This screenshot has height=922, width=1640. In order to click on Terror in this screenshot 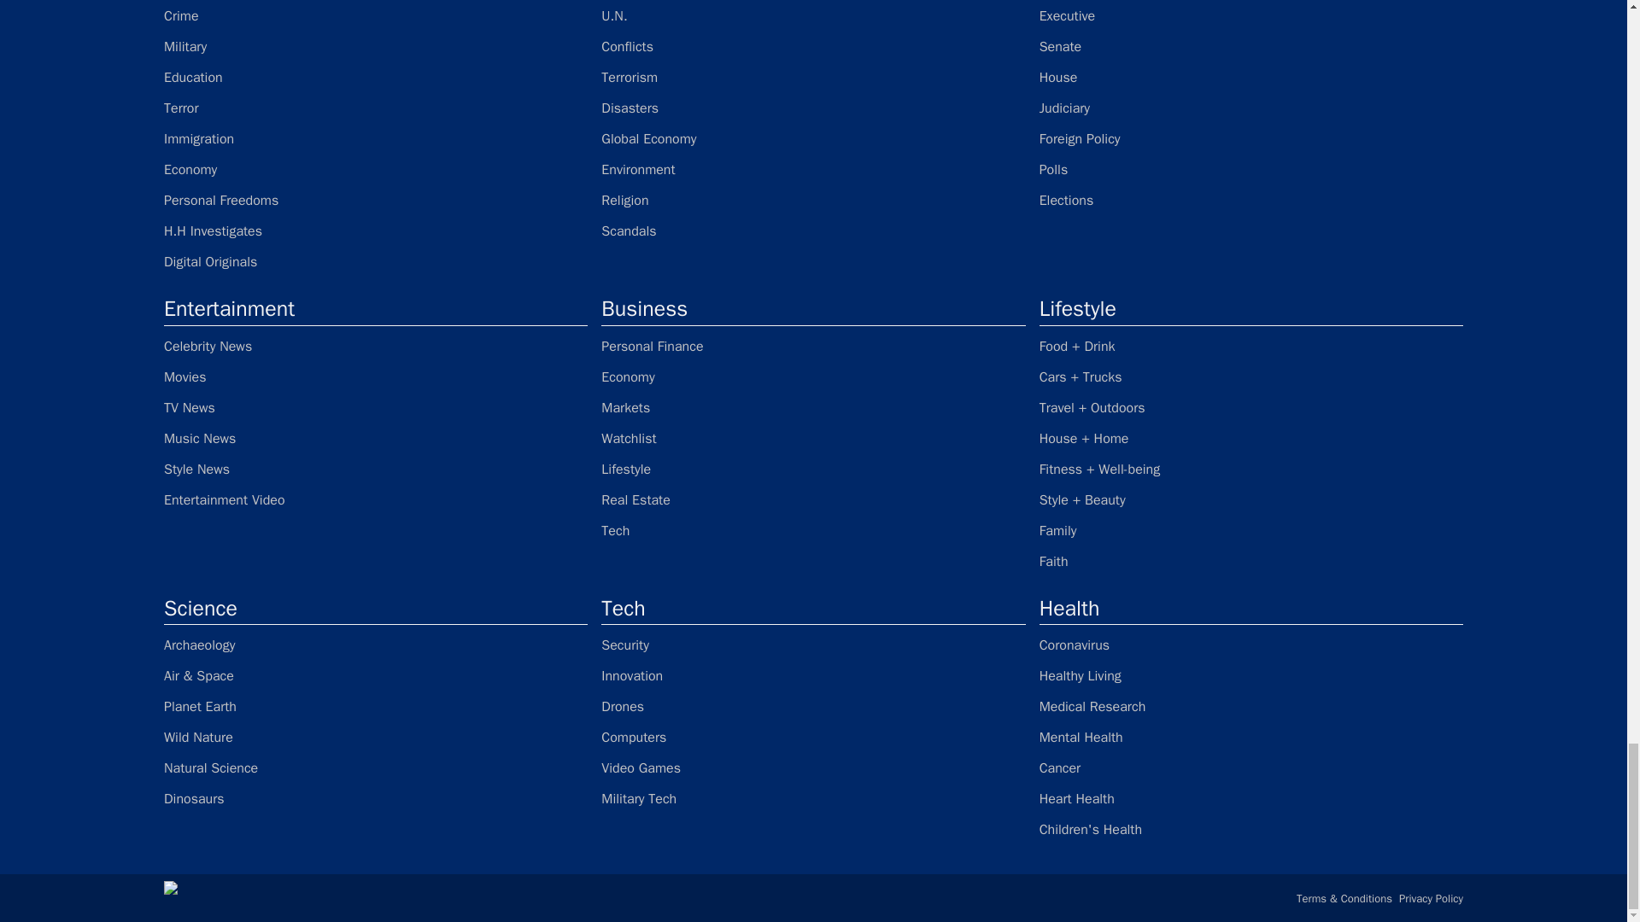, I will do `click(376, 108)`.